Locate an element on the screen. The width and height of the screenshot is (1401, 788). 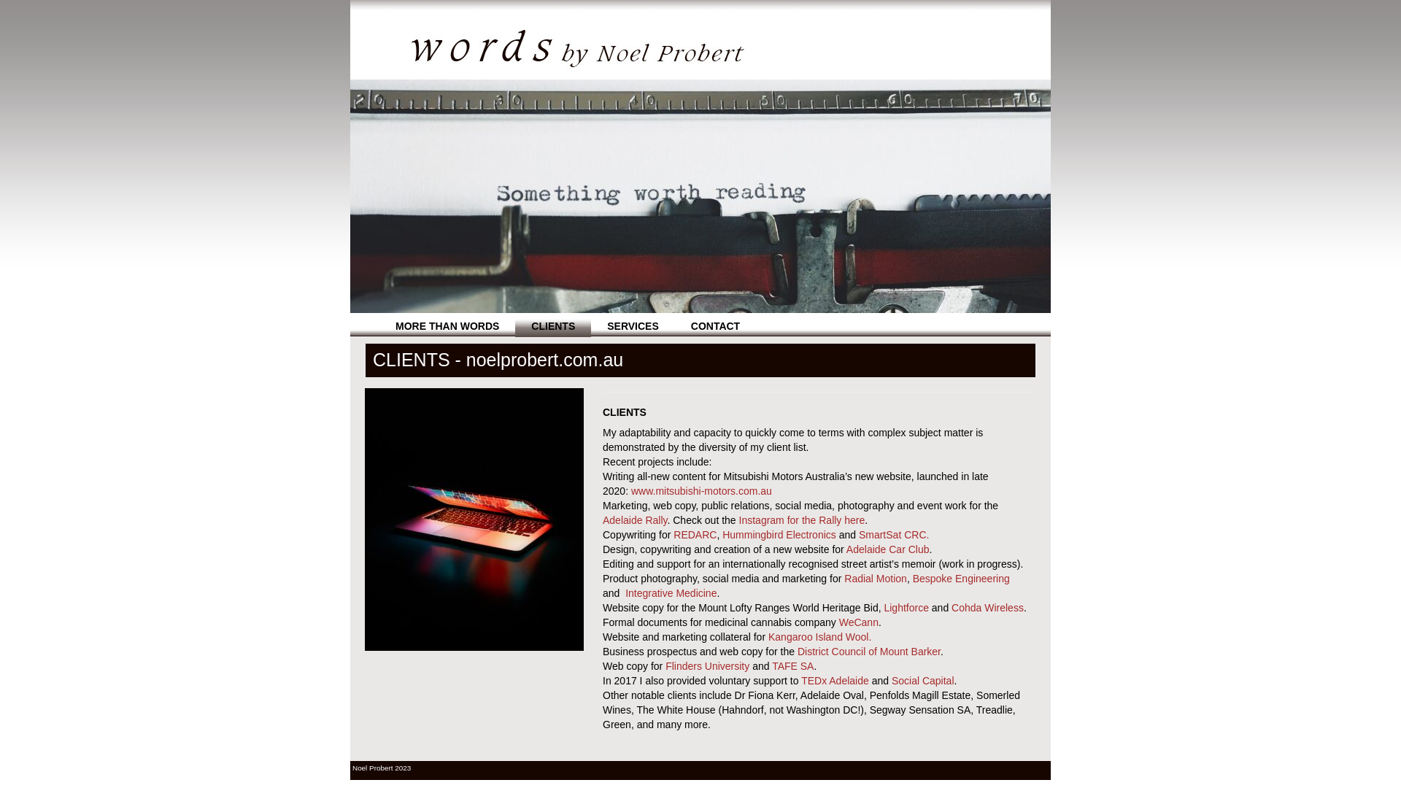
Adelaide Rally is located at coordinates (635, 520).